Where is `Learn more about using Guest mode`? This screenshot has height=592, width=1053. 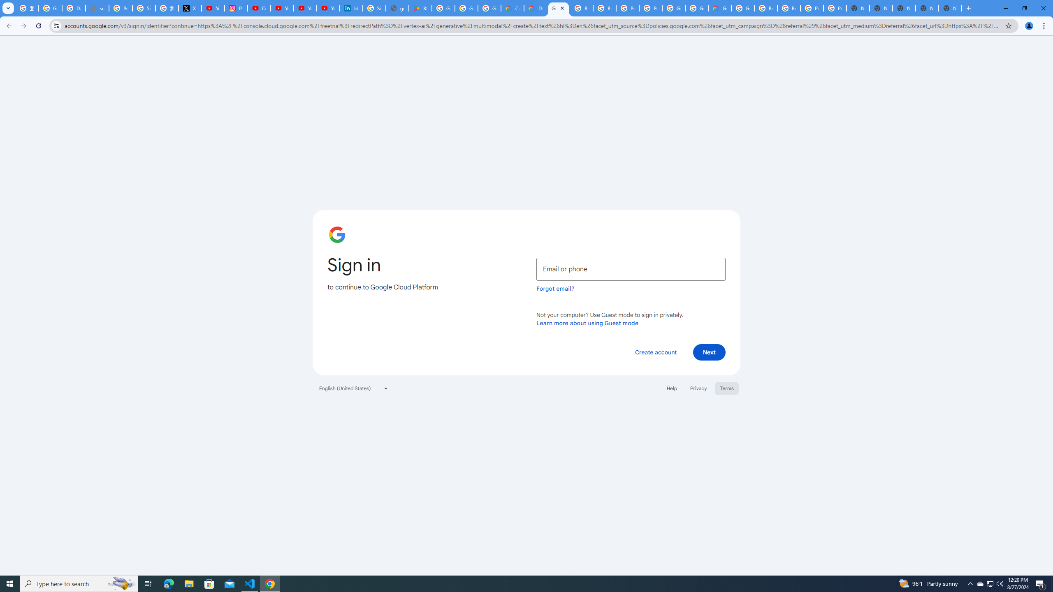
Learn more about using Guest mode is located at coordinates (587, 323).